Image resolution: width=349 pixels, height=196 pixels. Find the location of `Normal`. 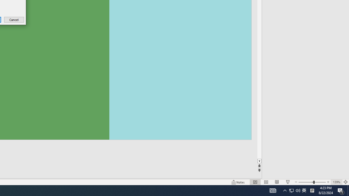

Normal is located at coordinates (328, 182).